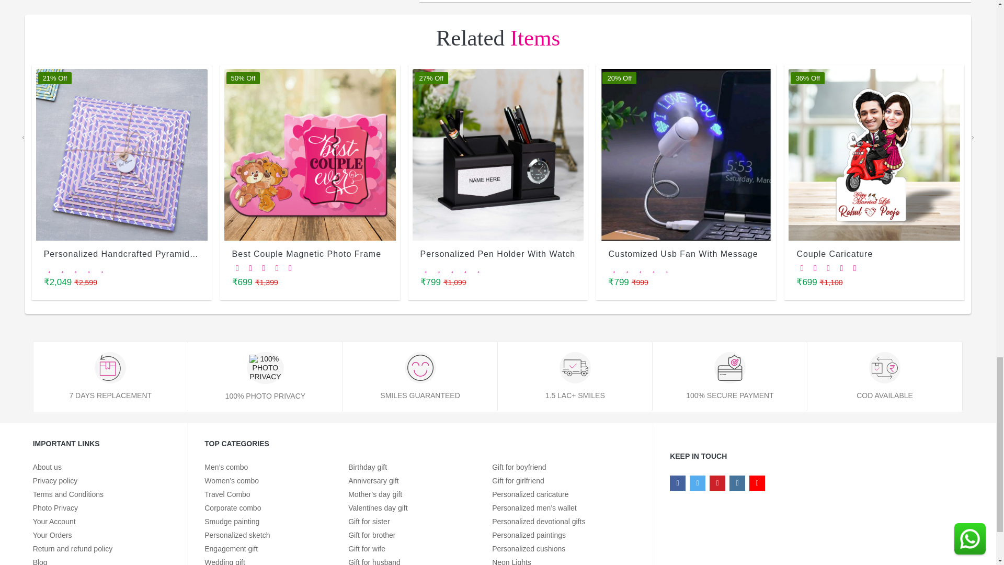 The image size is (1004, 565). What do you see at coordinates (686, 155) in the screenshot?
I see `Customized Usb Fan With Message` at bounding box center [686, 155].